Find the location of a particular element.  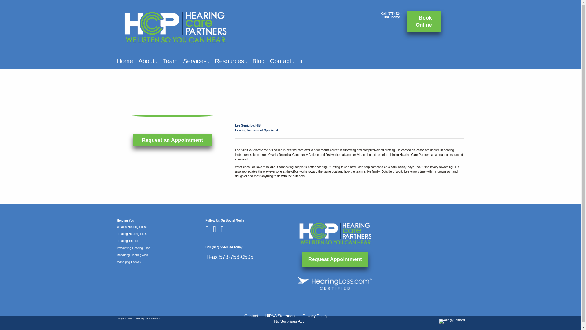

About is located at coordinates (148, 61).